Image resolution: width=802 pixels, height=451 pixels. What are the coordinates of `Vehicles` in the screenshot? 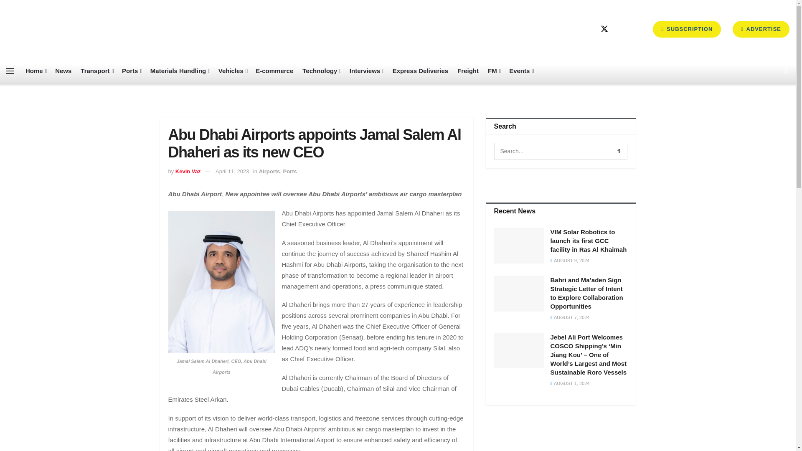 It's located at (232, 71).